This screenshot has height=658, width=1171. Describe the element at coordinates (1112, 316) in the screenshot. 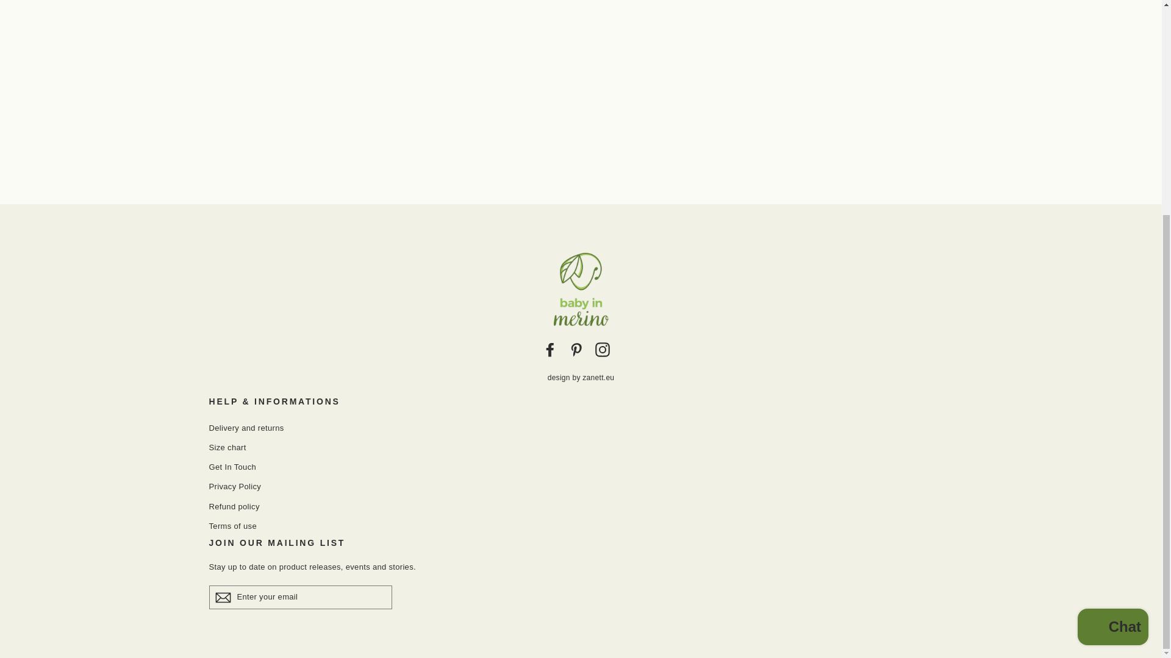

I see `Shopify online store chat` at that location.